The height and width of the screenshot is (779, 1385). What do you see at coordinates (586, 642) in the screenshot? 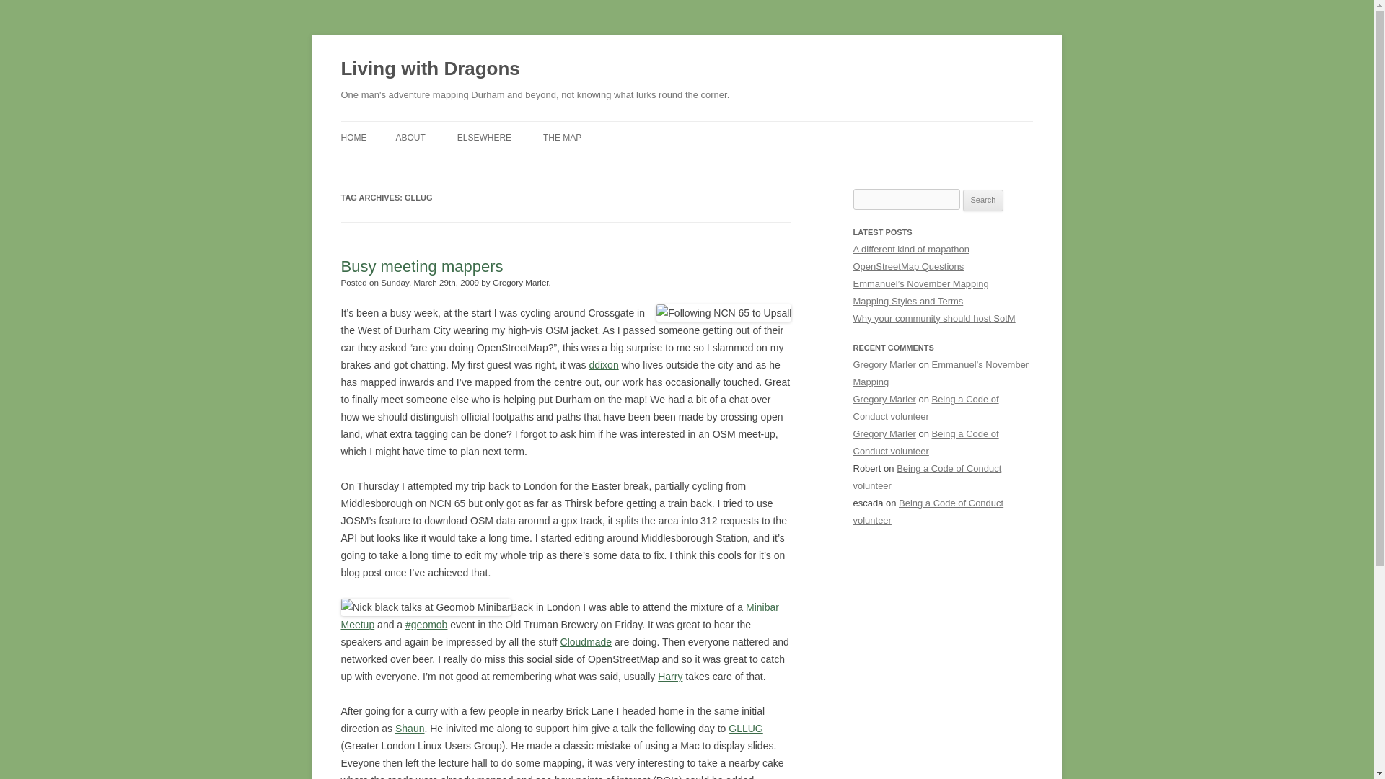
I see `Cloudmade` at bounding box center [586, 642].